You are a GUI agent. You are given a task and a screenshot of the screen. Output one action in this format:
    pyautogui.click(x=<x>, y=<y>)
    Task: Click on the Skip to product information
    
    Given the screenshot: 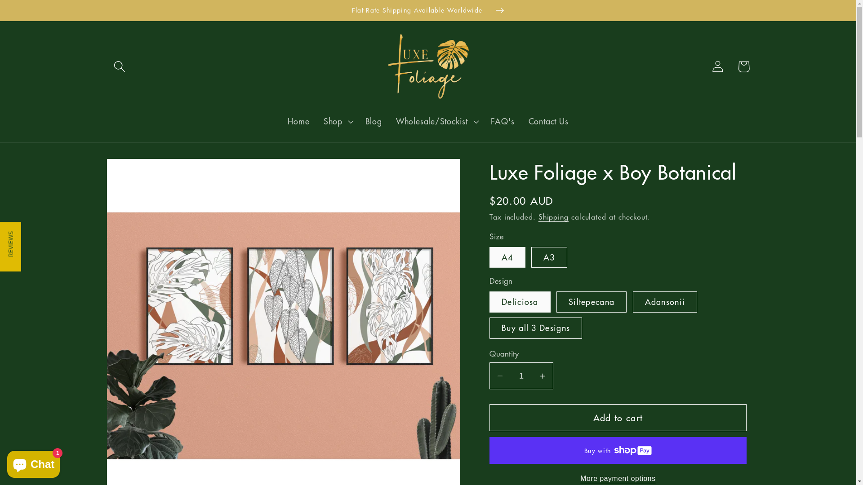 What is the action you would take?
    pyautogui.click(x=142, y=172)
    